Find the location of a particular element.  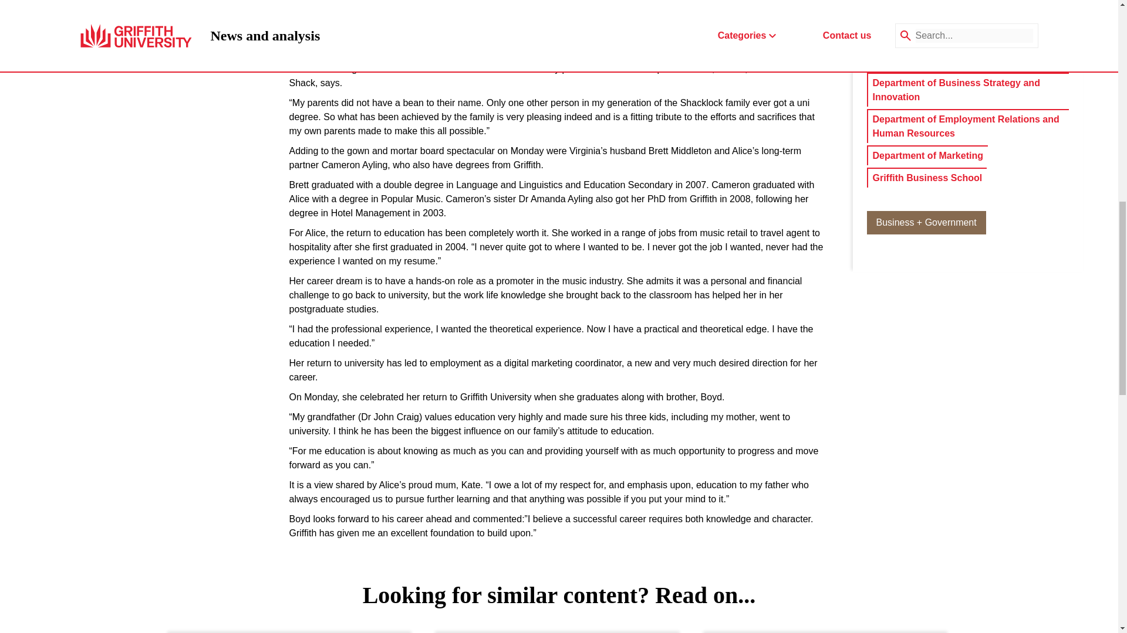

More from Stephen is located at coordinates (967, 16).